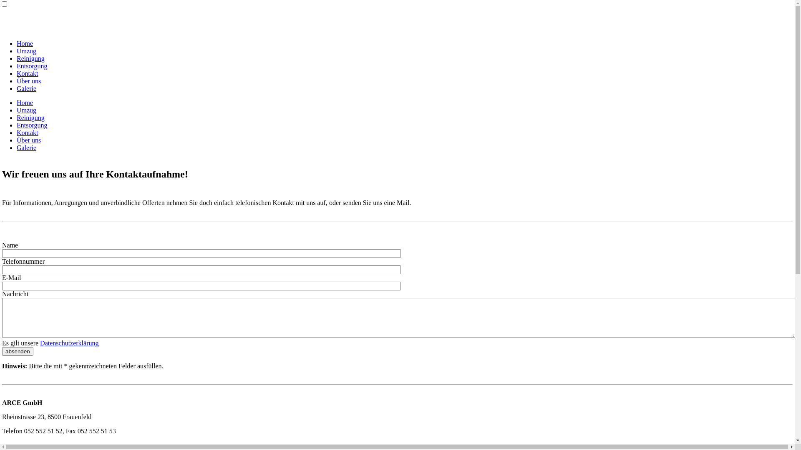 The height and width of the screenshot is (450, 801). I want to click on Umzug, so click(27, 51).